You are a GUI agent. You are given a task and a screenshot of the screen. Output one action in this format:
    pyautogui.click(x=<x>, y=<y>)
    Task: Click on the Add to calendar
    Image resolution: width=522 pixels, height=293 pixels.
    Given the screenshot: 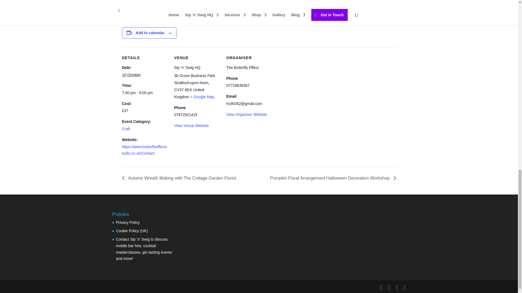 What is the action you would take?
    pyautogui.click(x=150, y=33)
    